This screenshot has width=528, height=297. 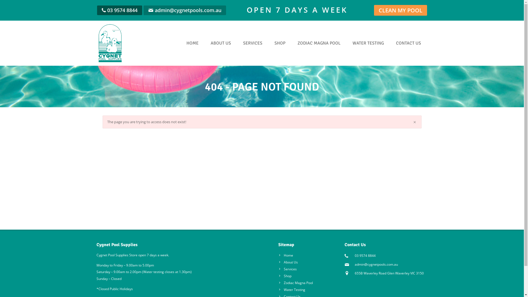 What do you see at coordinates (400, 10) in the screenshot?
I see `CLEAN MY POOL` at bounding box center [400, 10].